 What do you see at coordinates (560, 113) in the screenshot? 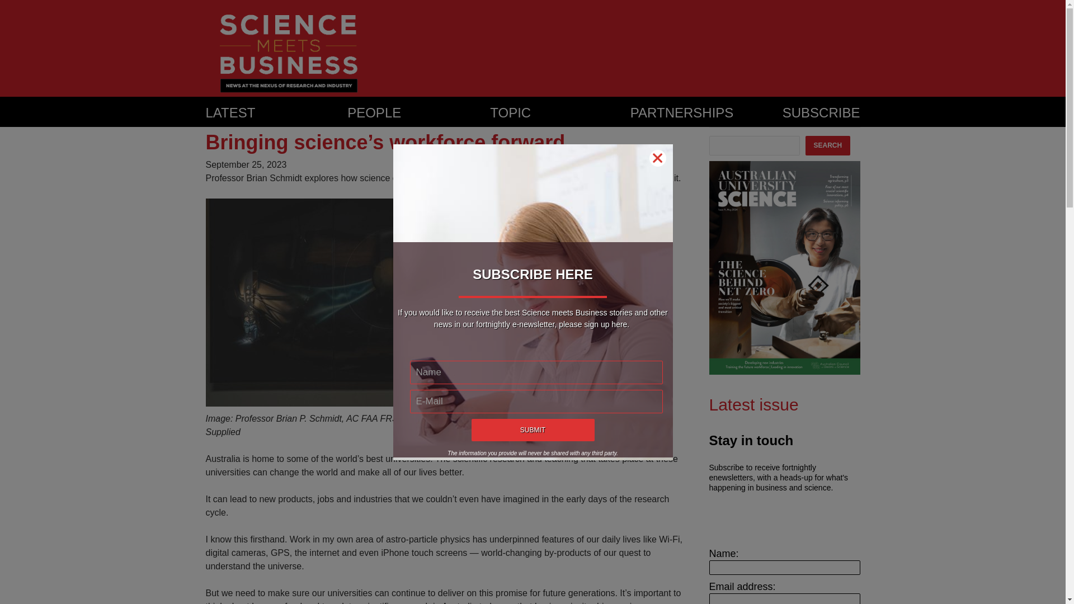
I see `TOPIC` at bounding box center [560, 113].